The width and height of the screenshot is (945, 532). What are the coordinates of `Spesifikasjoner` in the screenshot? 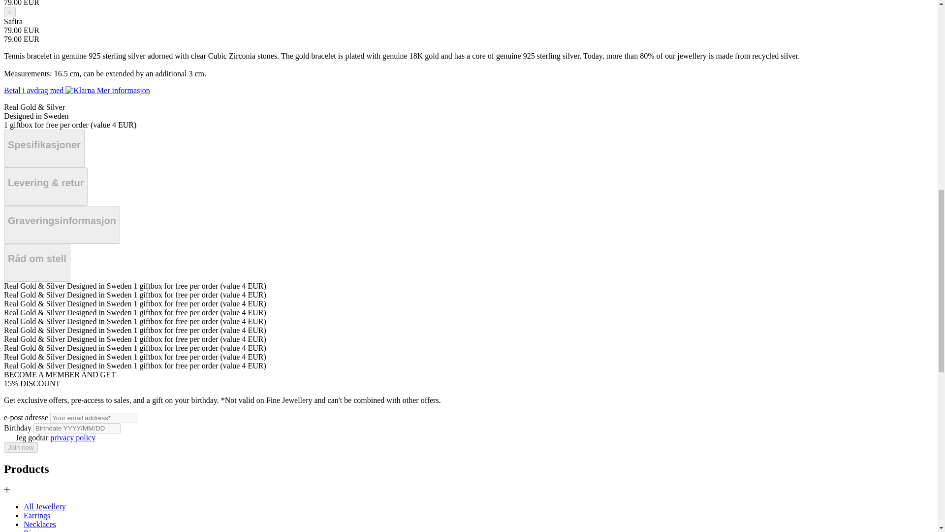 It's located at (44, 149).